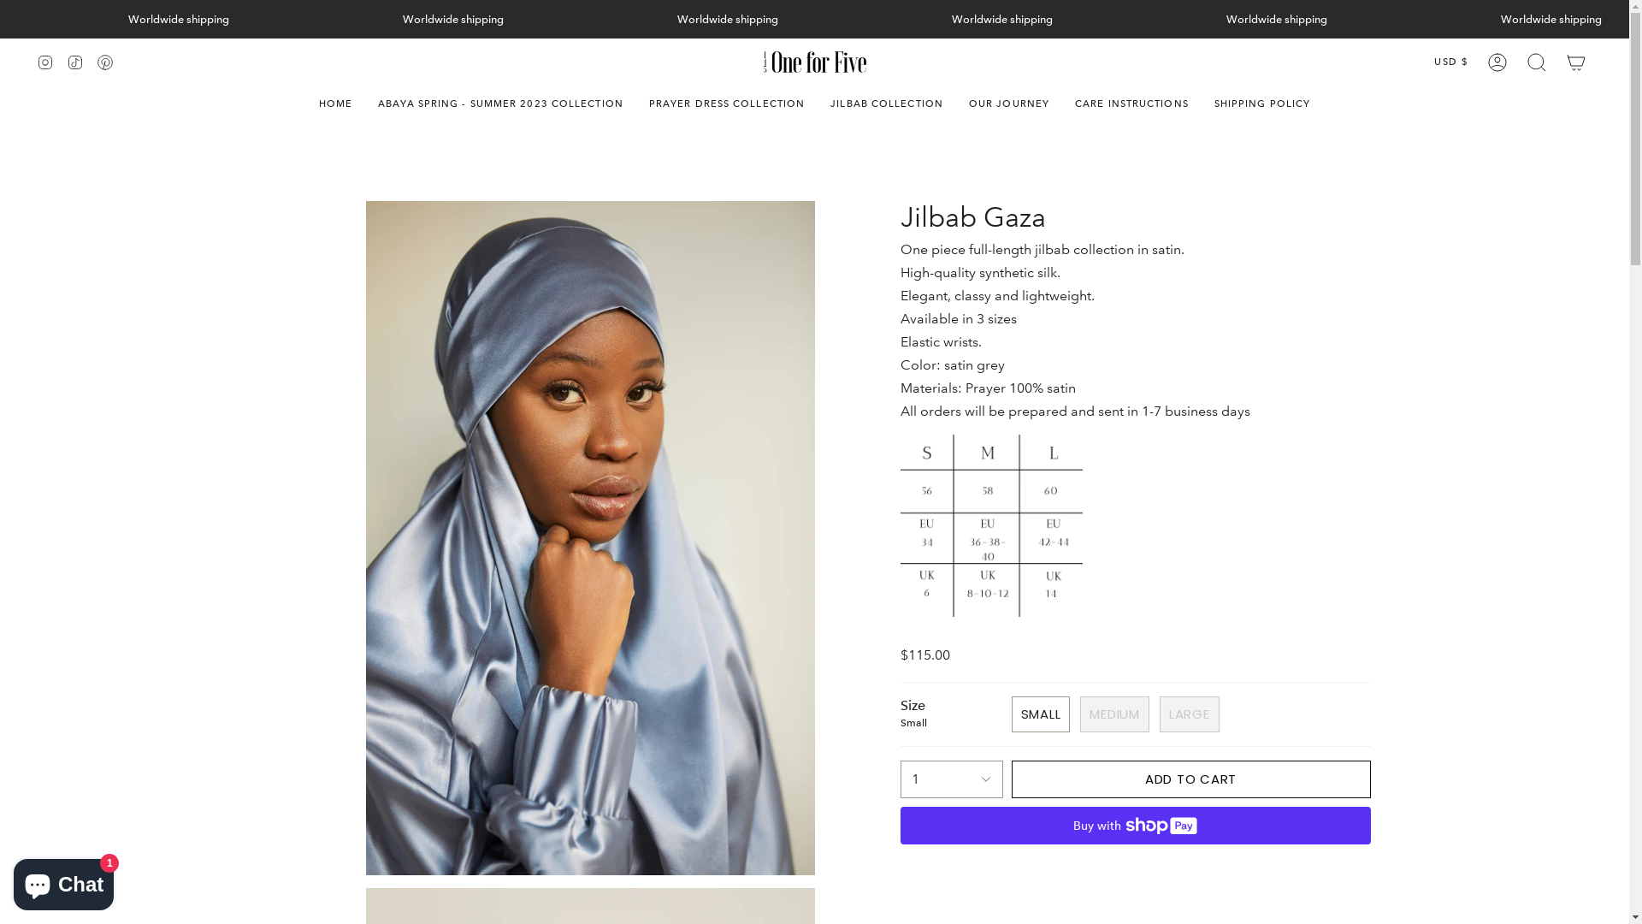  I want to click on Instagram, so click(45, 62).